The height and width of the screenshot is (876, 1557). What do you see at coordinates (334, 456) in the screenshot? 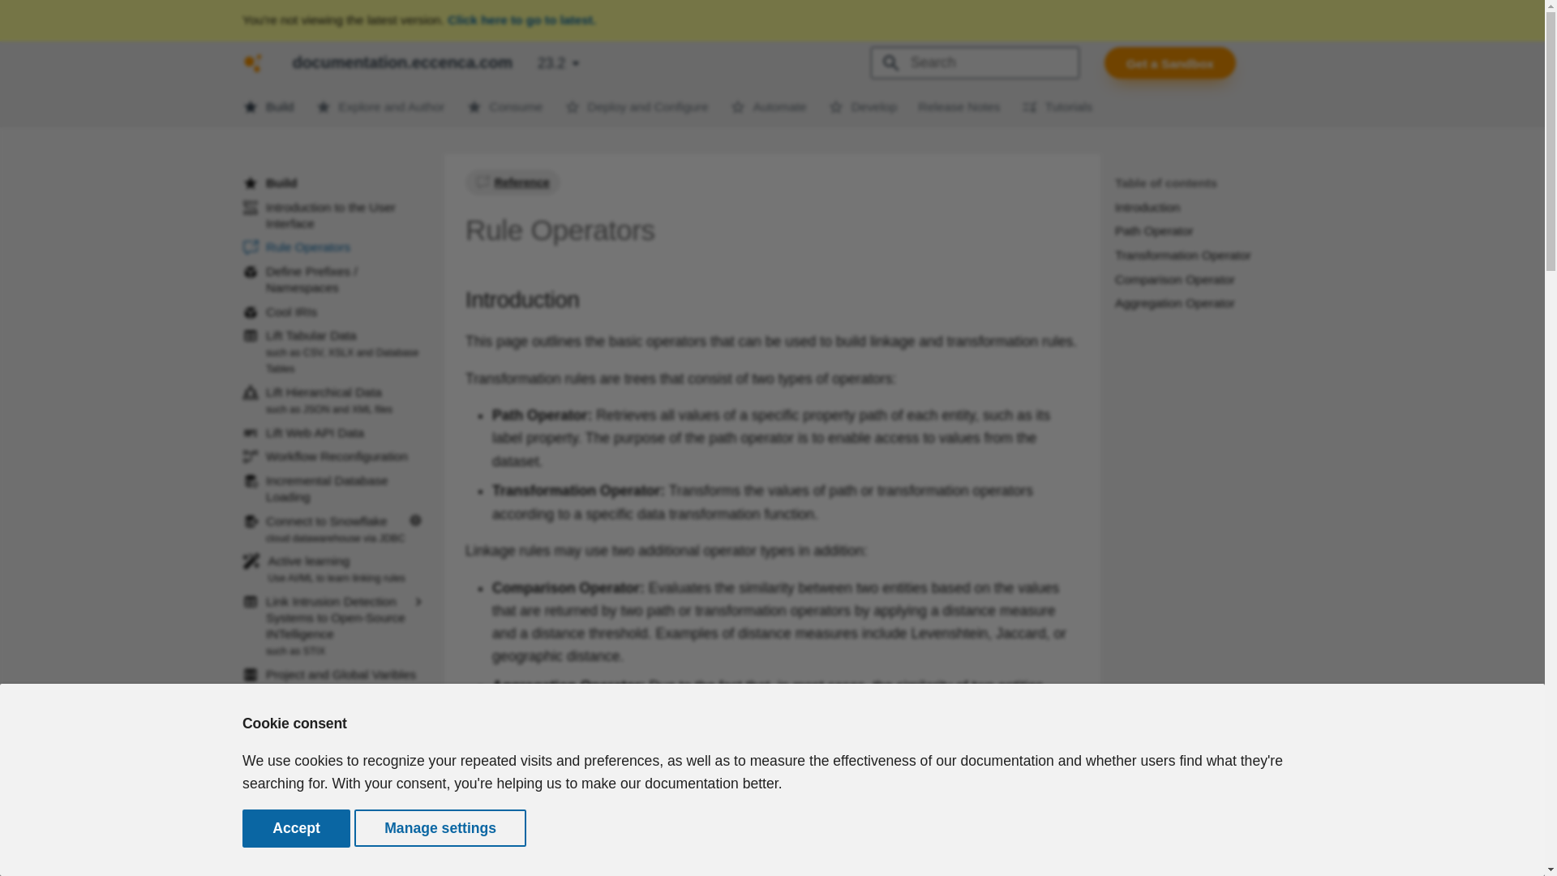
I see `Release Notes` at bounding box center [334, 456].